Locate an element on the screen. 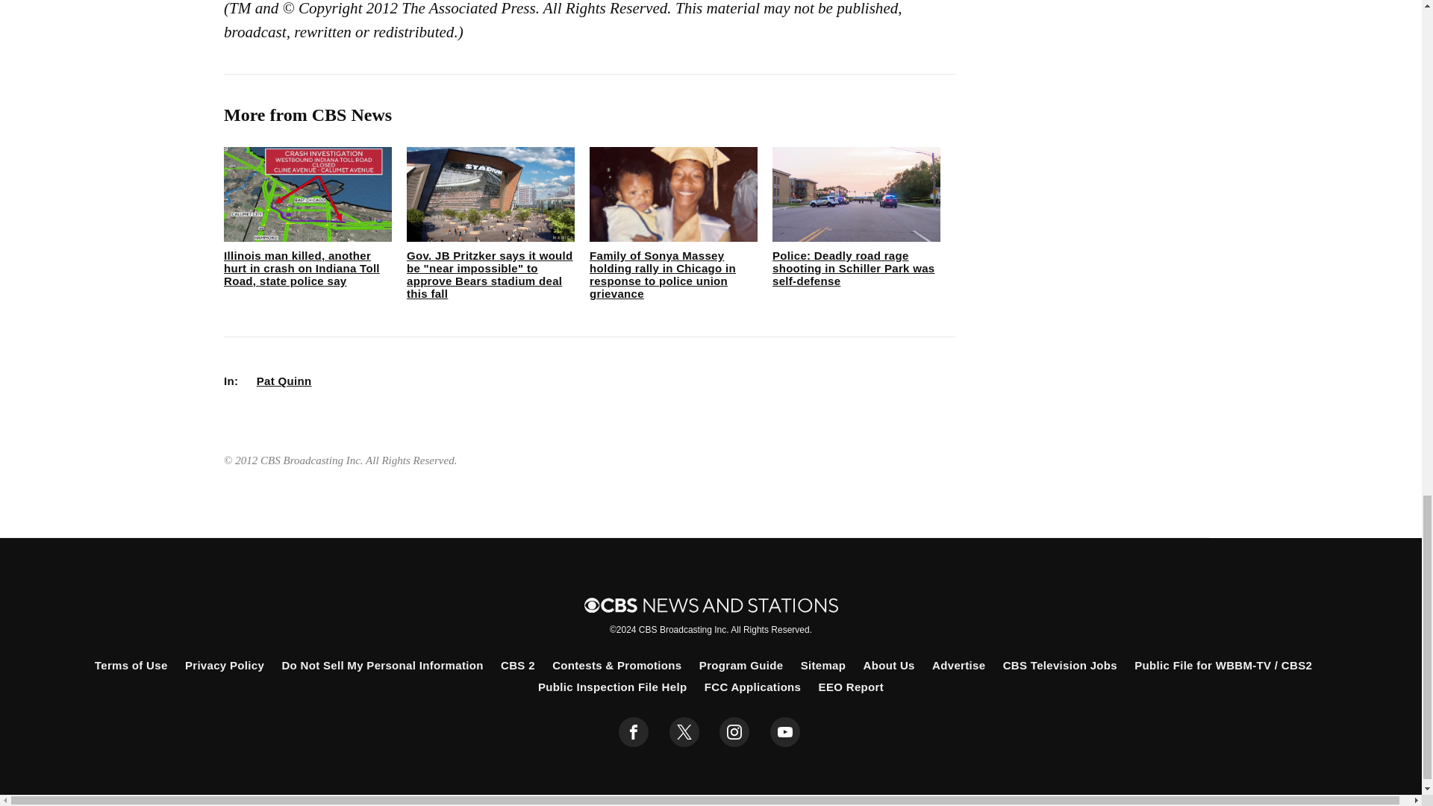 This screenshot has width=1433, height=806. youtube is located at coordinates (785, 732).